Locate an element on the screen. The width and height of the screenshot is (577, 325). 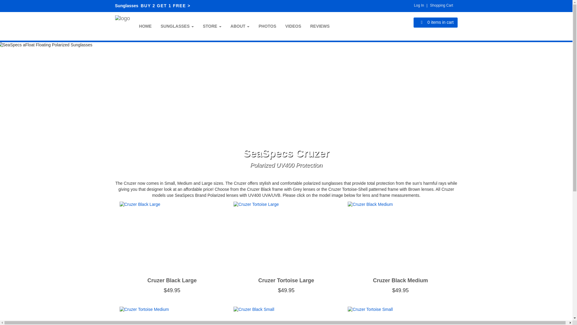
Shopping Cart is located at coordinates (441, 5).